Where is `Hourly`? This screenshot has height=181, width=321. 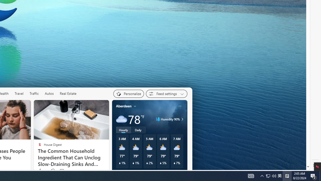 Hourly is located at coordinates (123, 130).